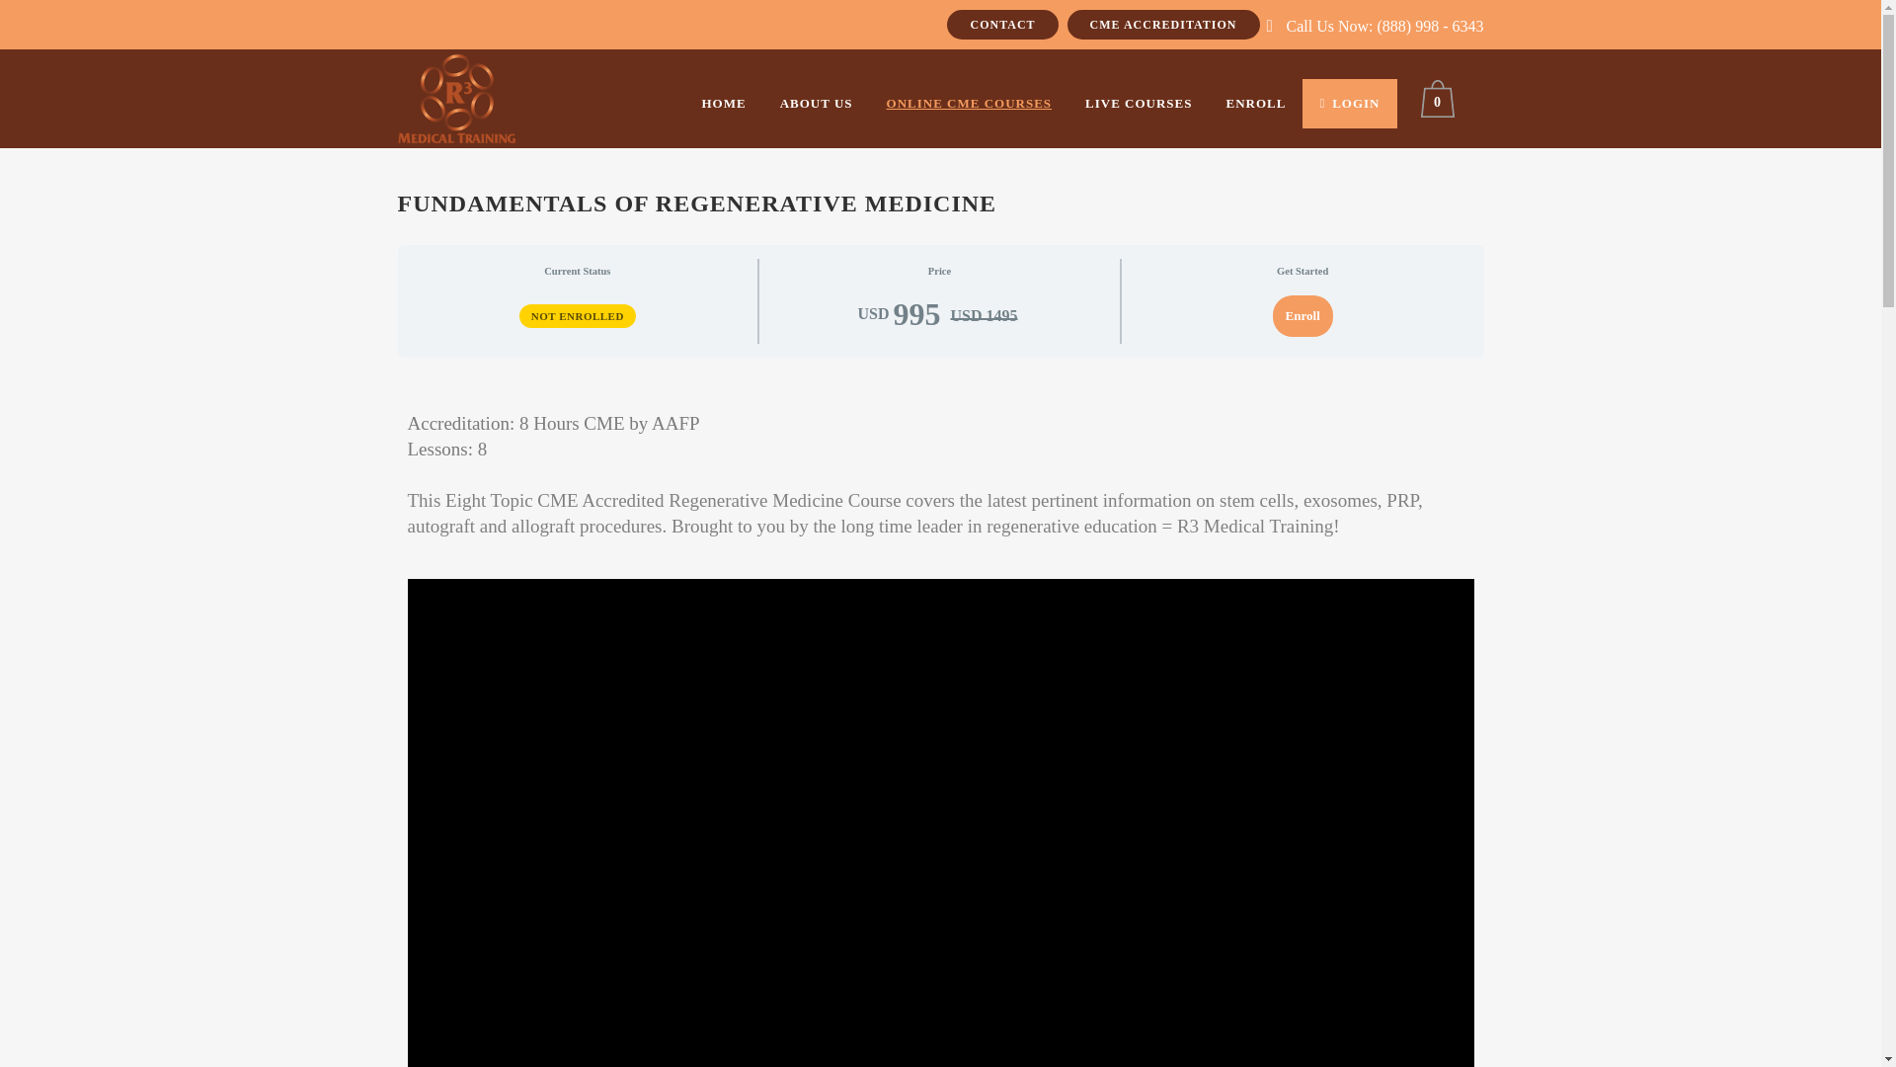  I want to click on 0, so click(1441, 99).